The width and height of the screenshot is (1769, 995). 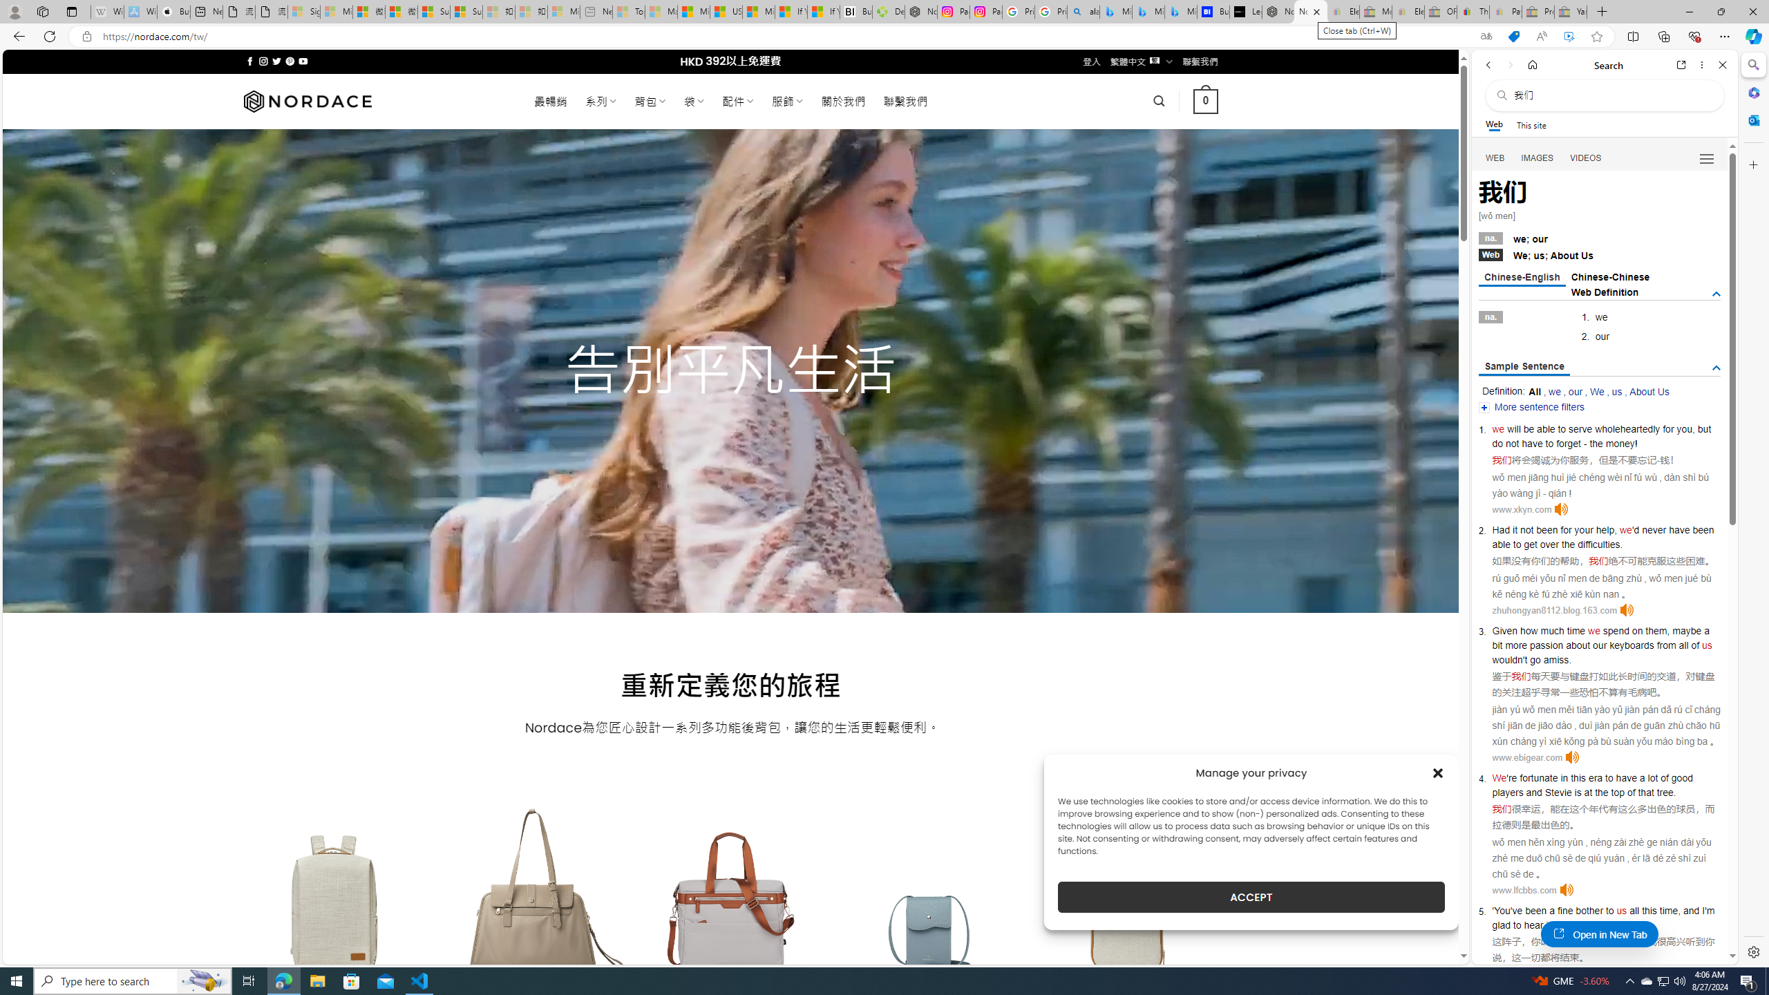 What do you see at coordinates (1607, 925) in the screenshot?
I see `stop` at bounding box center [1607, 925].